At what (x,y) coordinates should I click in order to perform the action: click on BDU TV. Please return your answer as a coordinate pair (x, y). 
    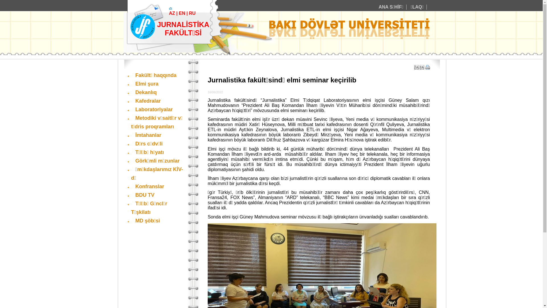
    Looking at the image, I should click on (143, 195).